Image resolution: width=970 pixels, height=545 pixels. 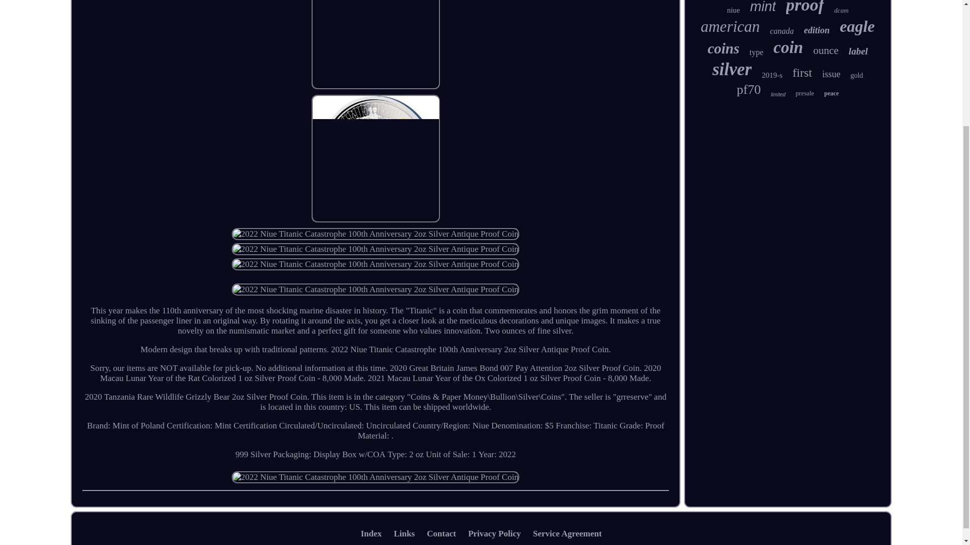 What do you see at coordinates (733, 10) in the screenshot?
I see `niue` at bounding box center [733, 10].